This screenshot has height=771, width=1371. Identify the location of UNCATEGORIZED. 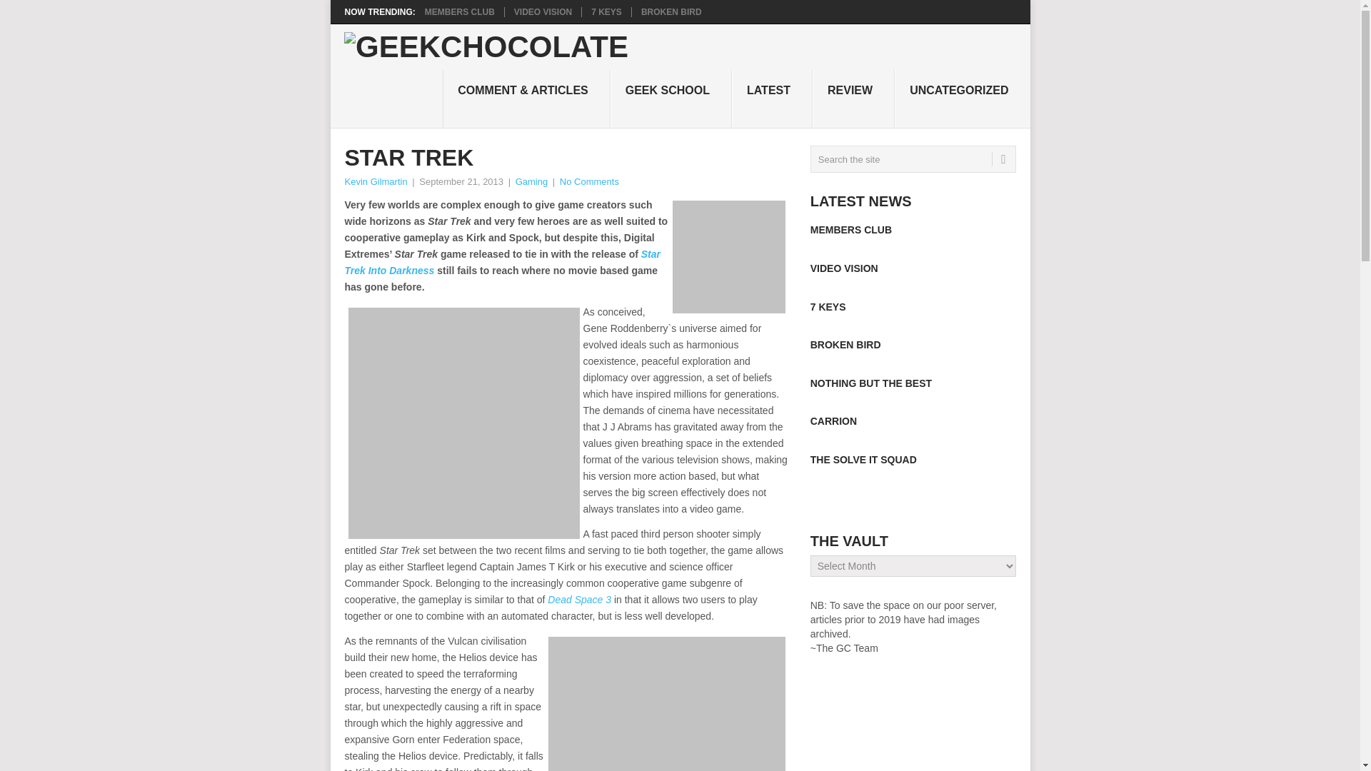
(962, 99).